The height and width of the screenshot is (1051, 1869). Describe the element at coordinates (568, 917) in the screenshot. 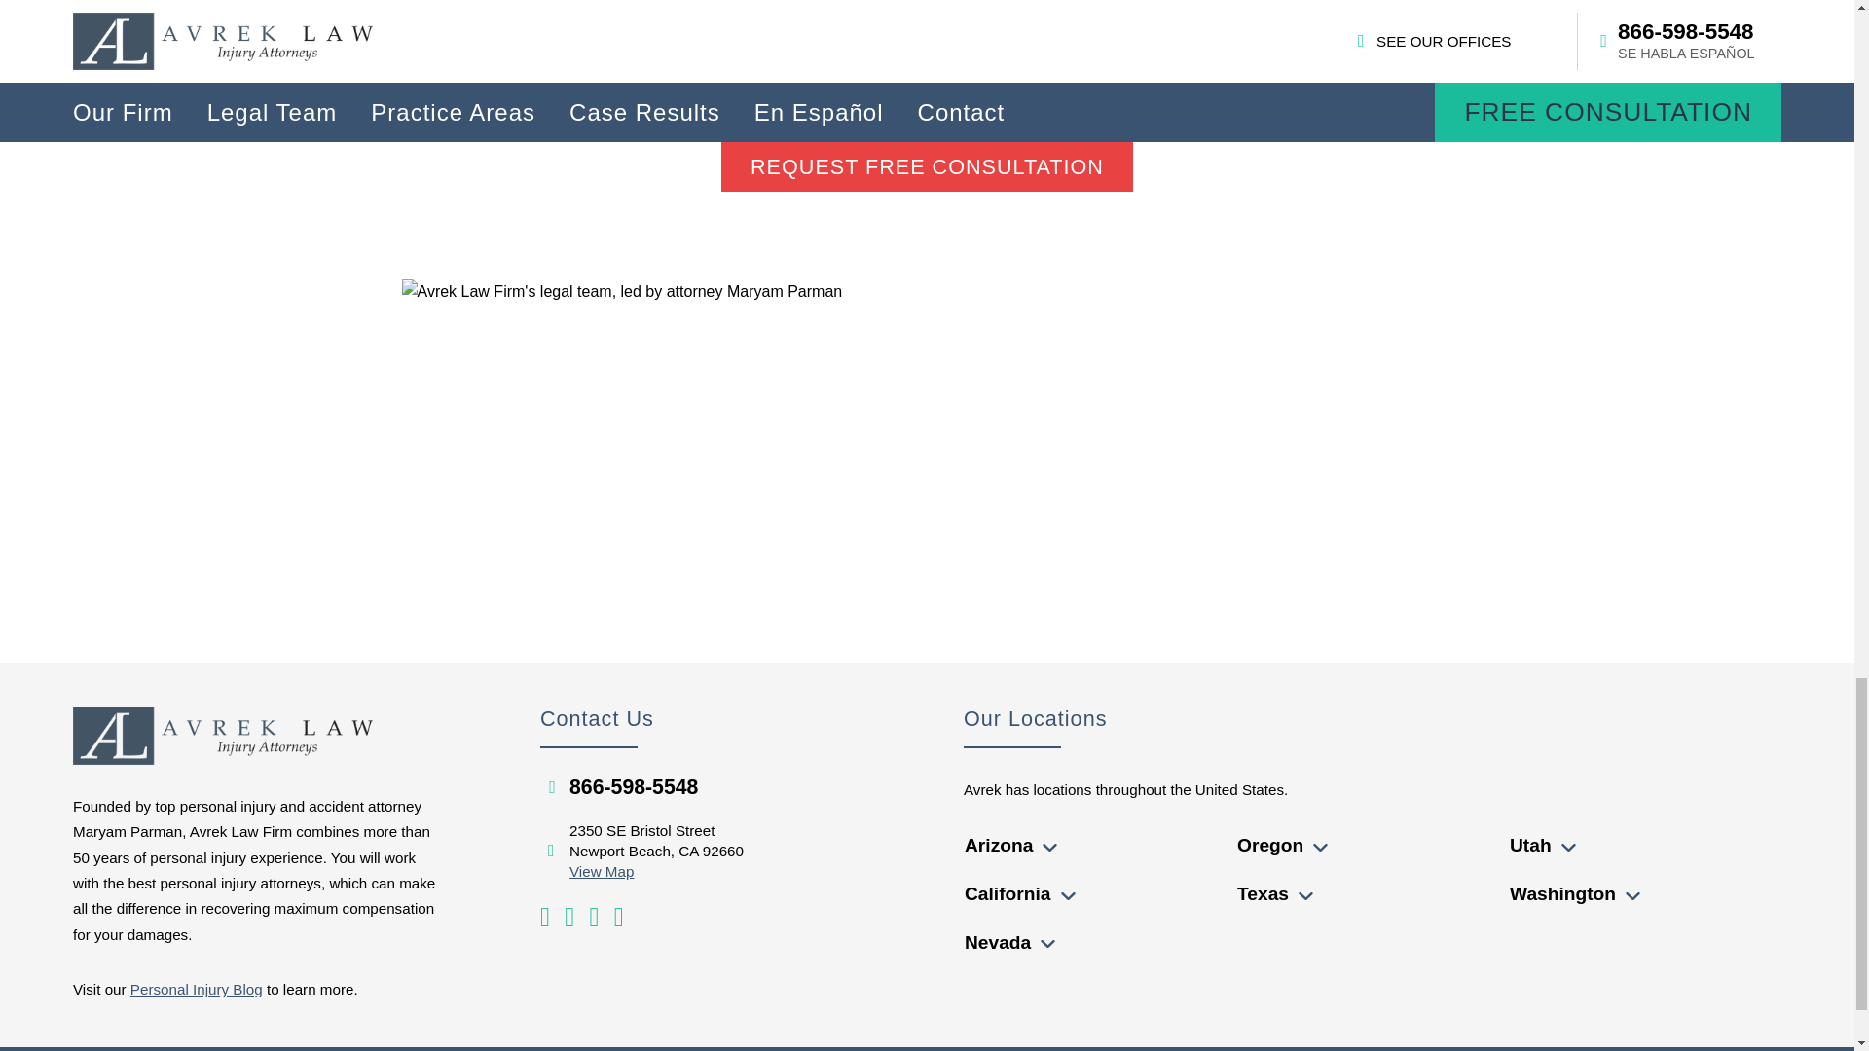

I see `Avrek Law Firm Facebook` at that location.